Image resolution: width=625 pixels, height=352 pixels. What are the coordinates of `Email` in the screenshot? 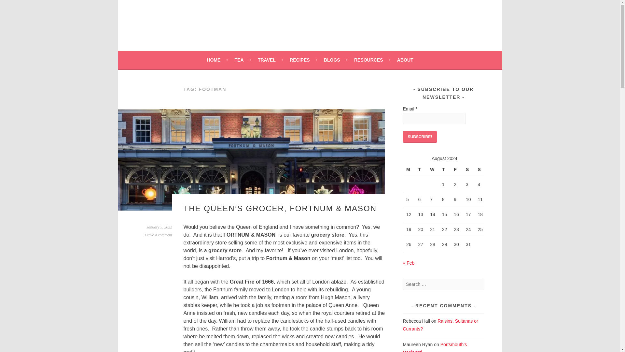 It's located at (435, 118).